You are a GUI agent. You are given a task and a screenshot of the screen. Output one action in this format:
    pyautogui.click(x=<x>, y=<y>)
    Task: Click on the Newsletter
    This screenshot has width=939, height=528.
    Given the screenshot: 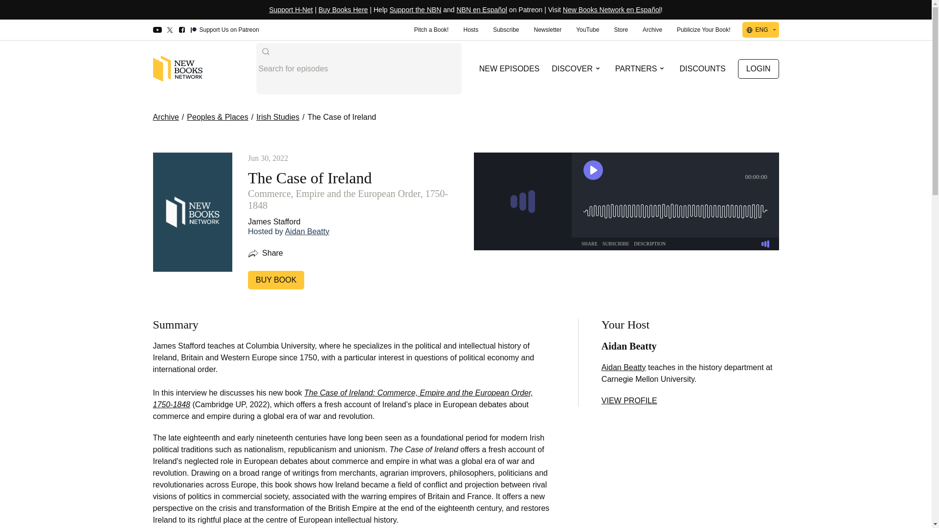 What is the action you would take?
    pyautogui.click(x=548, y=29)
    